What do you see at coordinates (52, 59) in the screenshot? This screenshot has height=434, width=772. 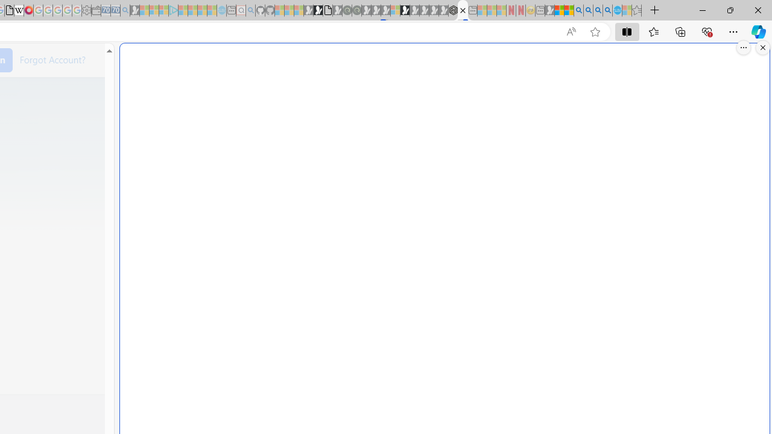 I see `Forgot Account?` at bounding box center [52, 59].